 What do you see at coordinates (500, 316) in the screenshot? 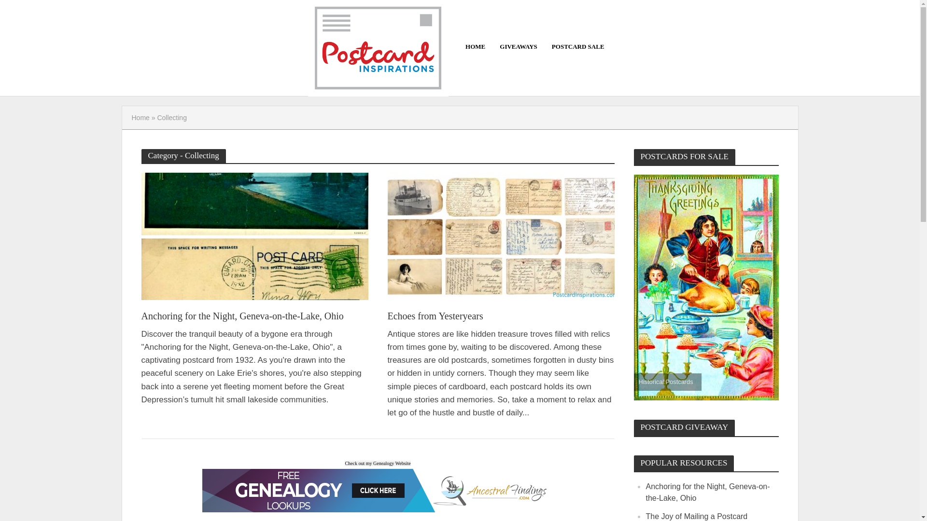
I see `Echoes from Yesteryears` at bounding box center [500, 316].